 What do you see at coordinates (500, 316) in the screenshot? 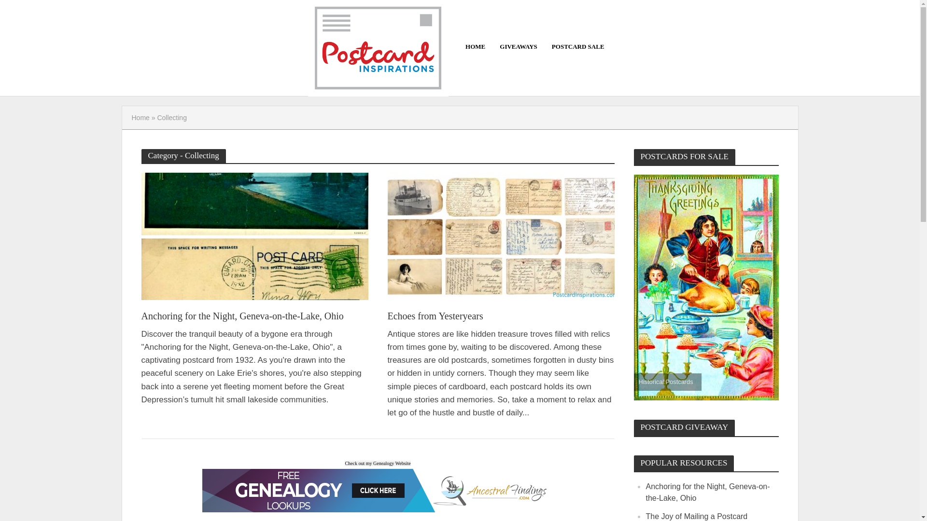
I see `Echoes from Yesteryears` at bounding box center [500, 316].